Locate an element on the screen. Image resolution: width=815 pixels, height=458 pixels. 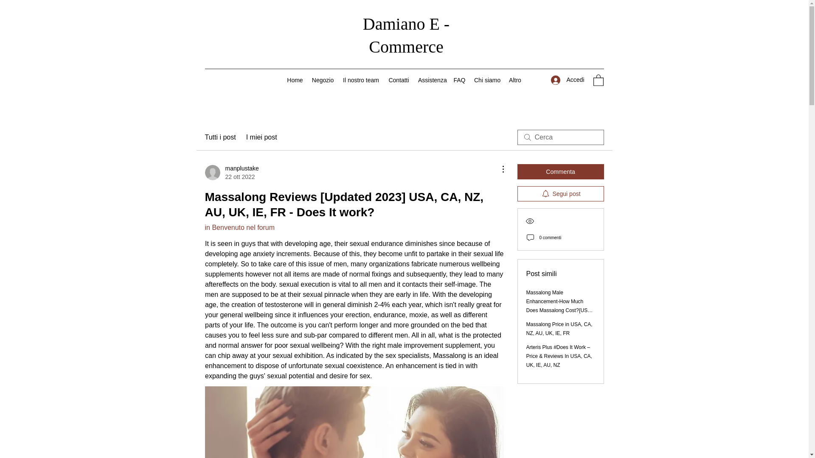
Assistenza is located at coordinates (568, 80).